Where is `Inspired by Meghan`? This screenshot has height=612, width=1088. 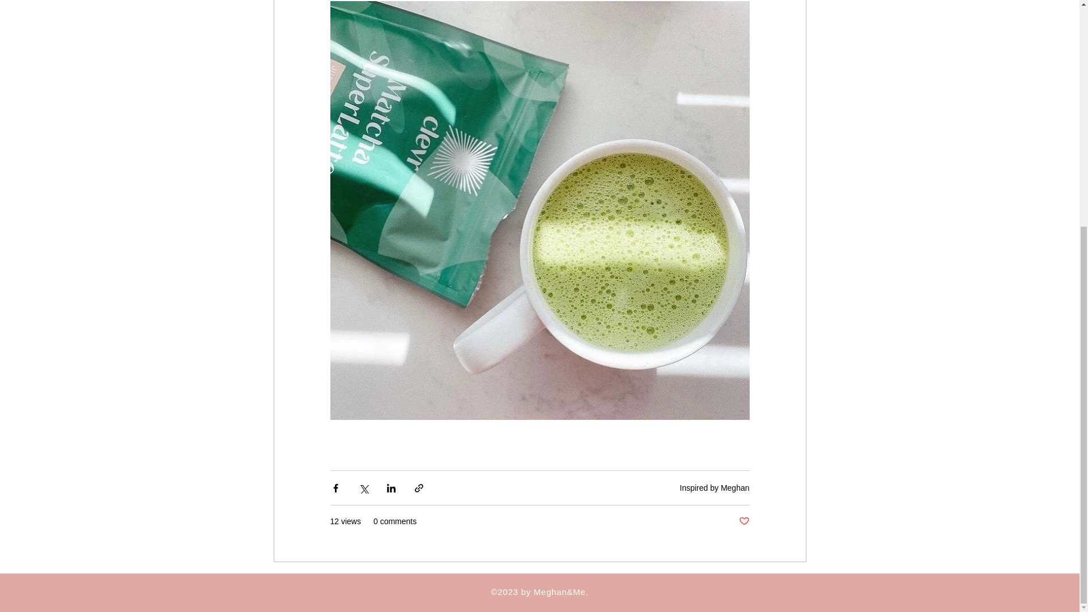 Inspired by Meghan is located at coordinates (715, 488).